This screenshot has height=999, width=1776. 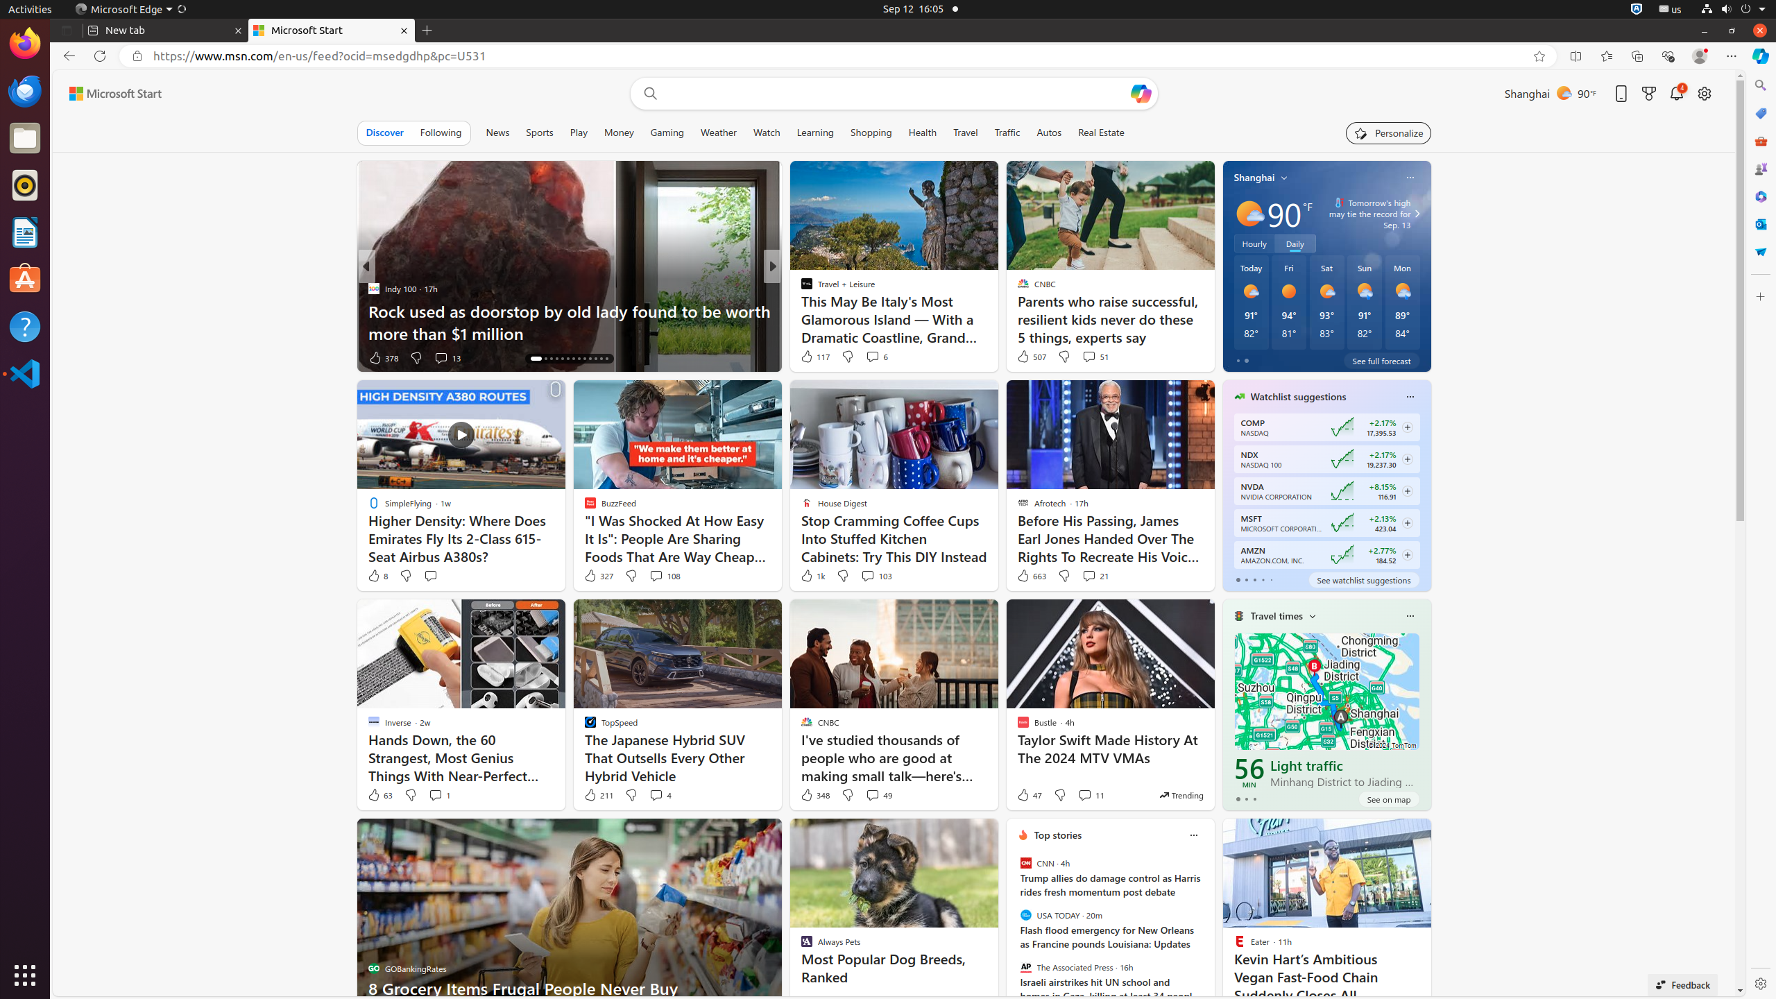 I want to click on There are actually 6 types of depression and anxiety. Each should be treated differently, so click(x=996, y=322).